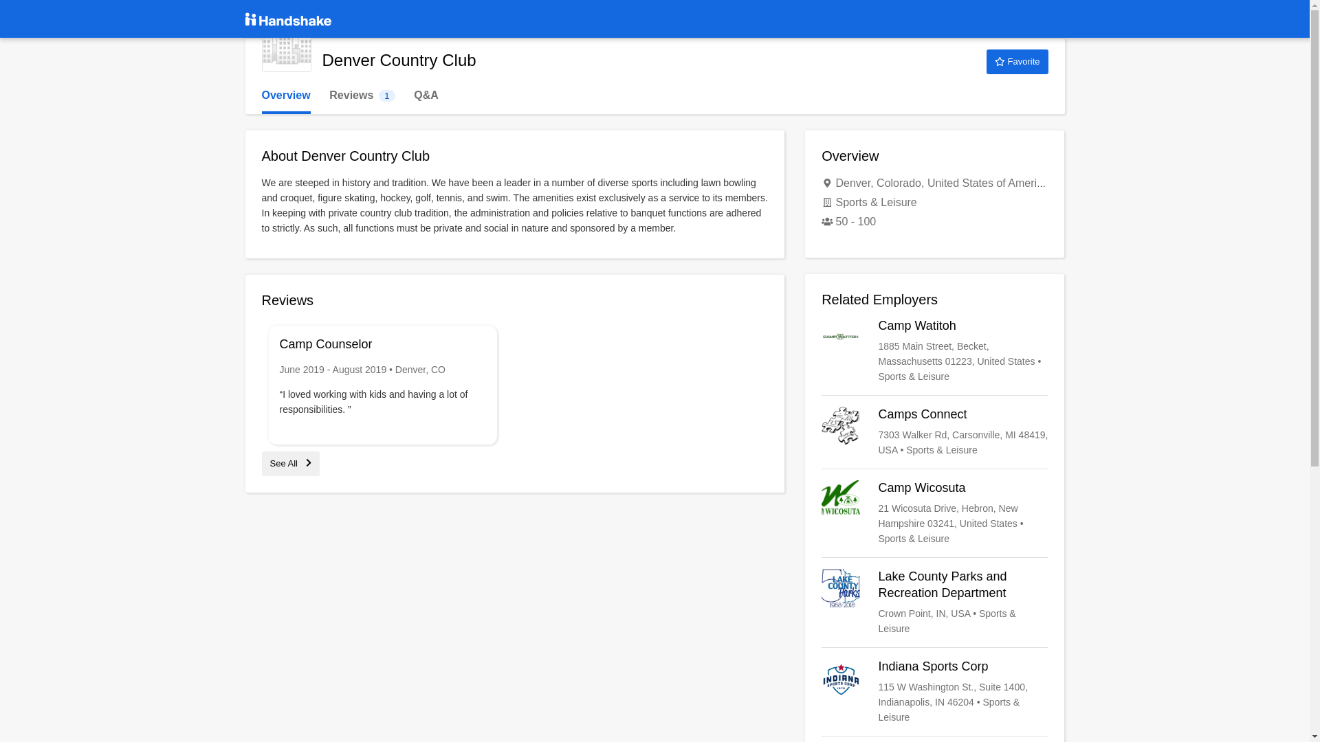 The height and width of the screenshot is (742, 1320). I want to click on Indiana Sports Corp, so click(362, 95).